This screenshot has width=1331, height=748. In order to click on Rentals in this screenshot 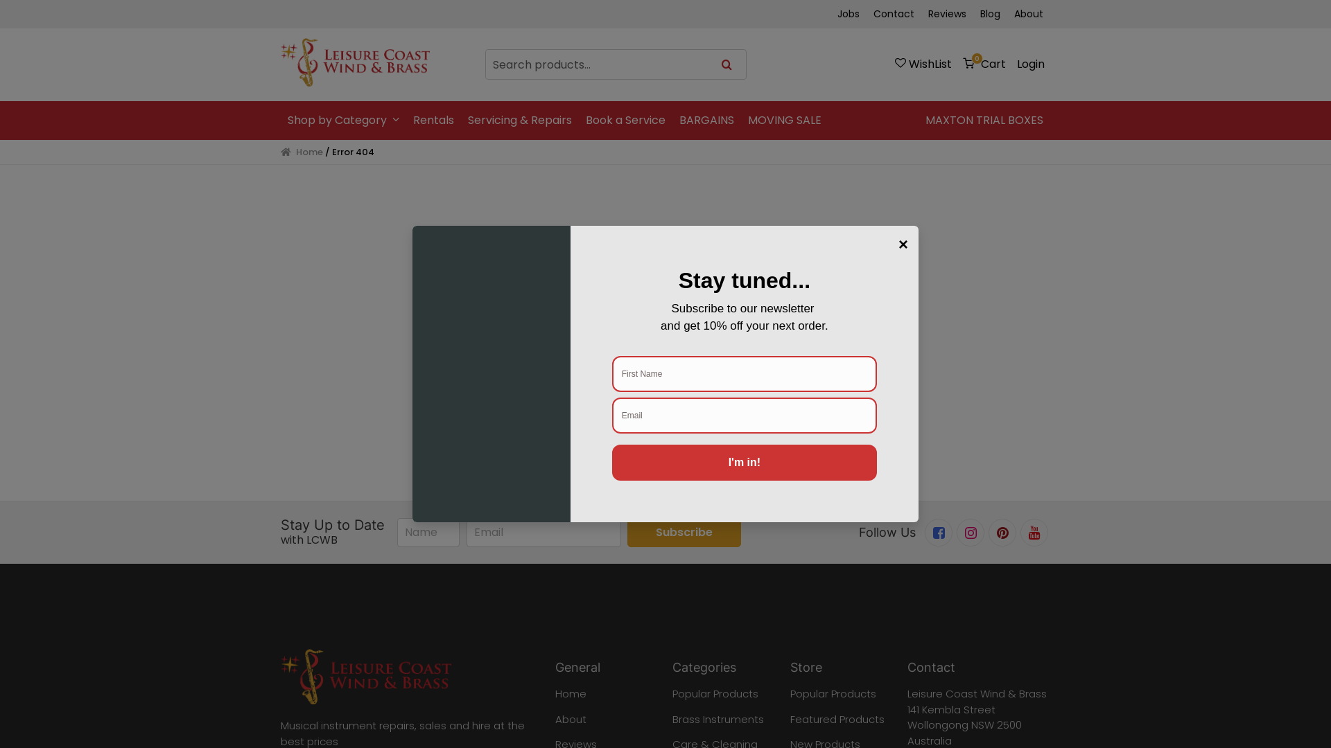, I will do `click(434, 121)`.